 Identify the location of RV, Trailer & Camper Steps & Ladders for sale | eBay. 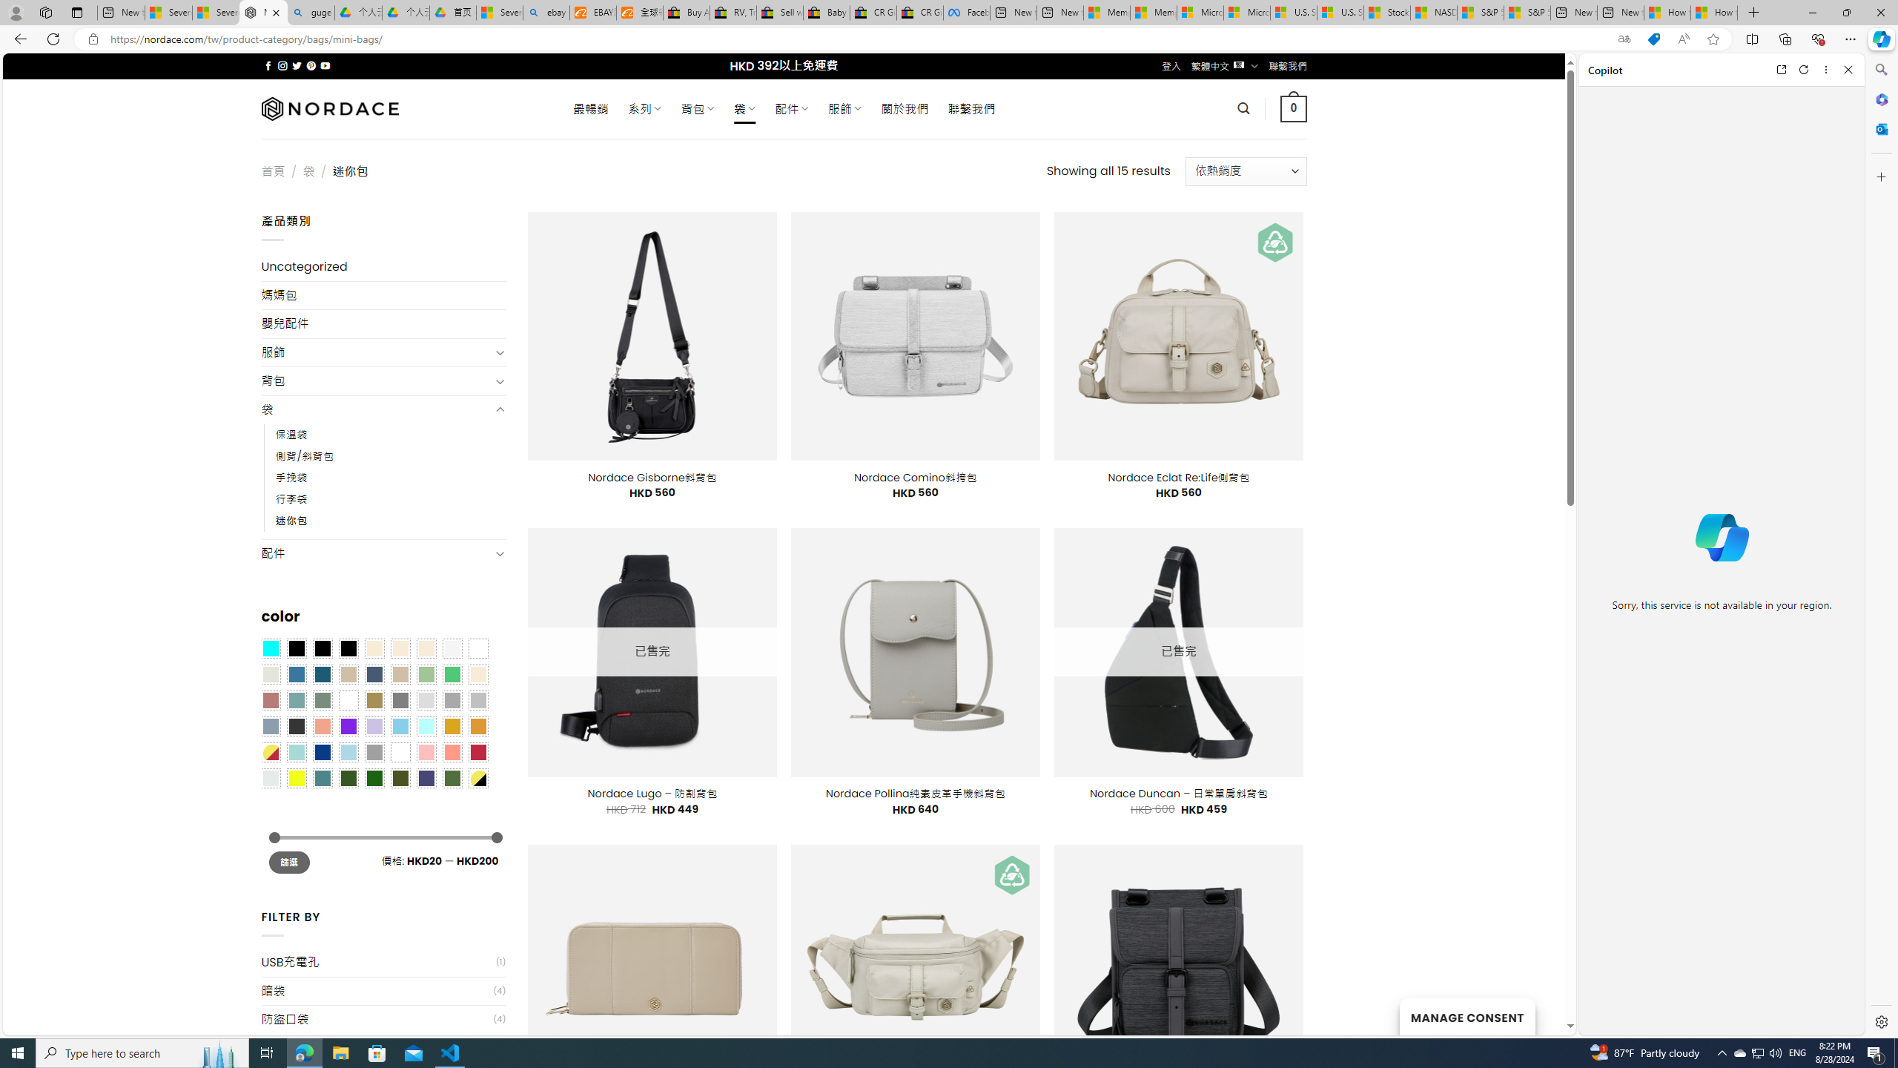
(733, 13).